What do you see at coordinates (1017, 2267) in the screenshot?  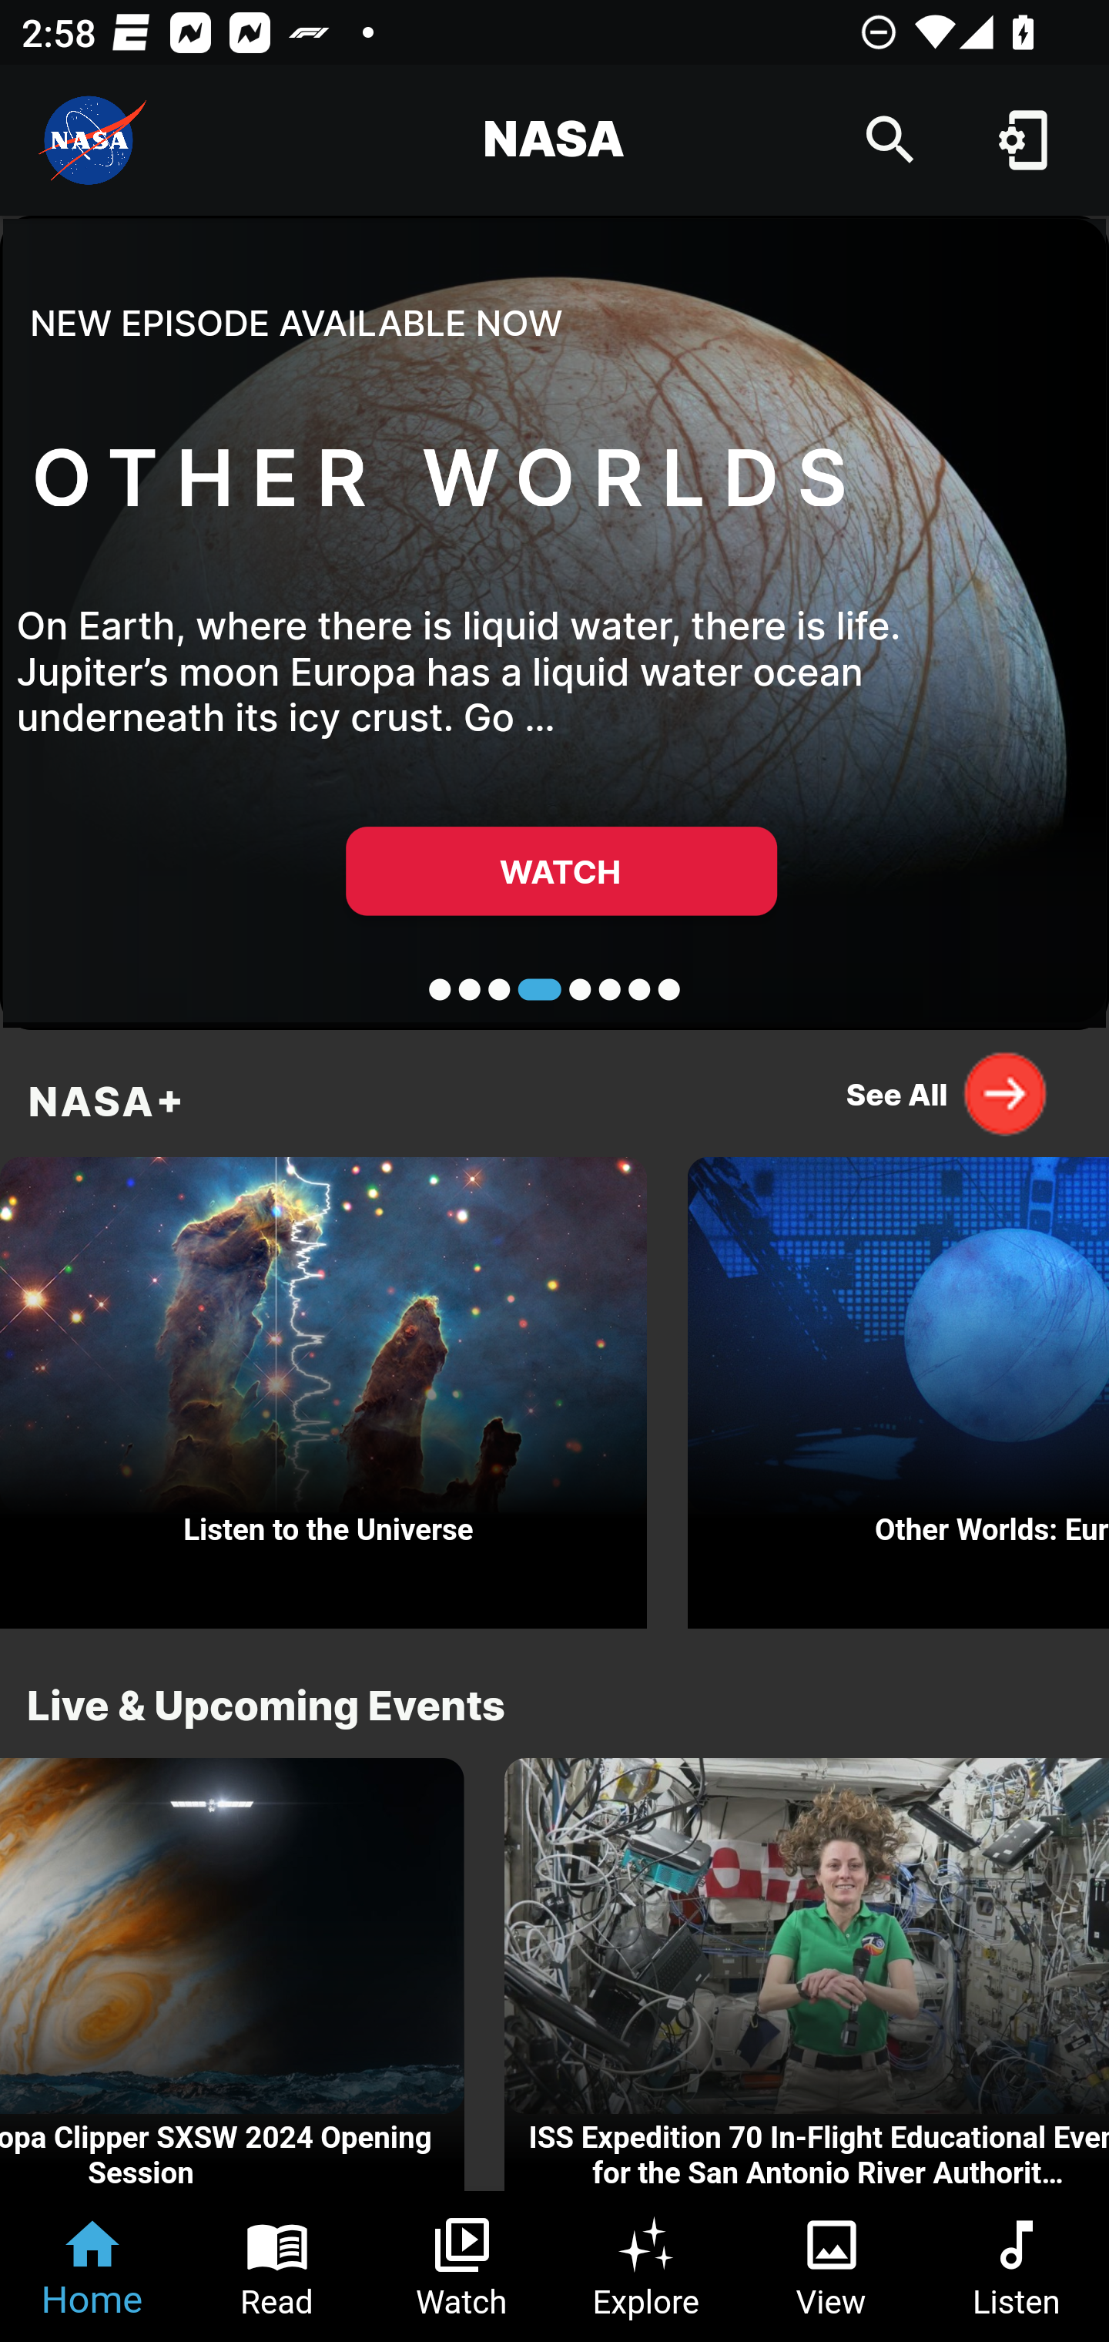 I see `Listen
Tab 6 of 6` at bounding box center [1017, 2267].